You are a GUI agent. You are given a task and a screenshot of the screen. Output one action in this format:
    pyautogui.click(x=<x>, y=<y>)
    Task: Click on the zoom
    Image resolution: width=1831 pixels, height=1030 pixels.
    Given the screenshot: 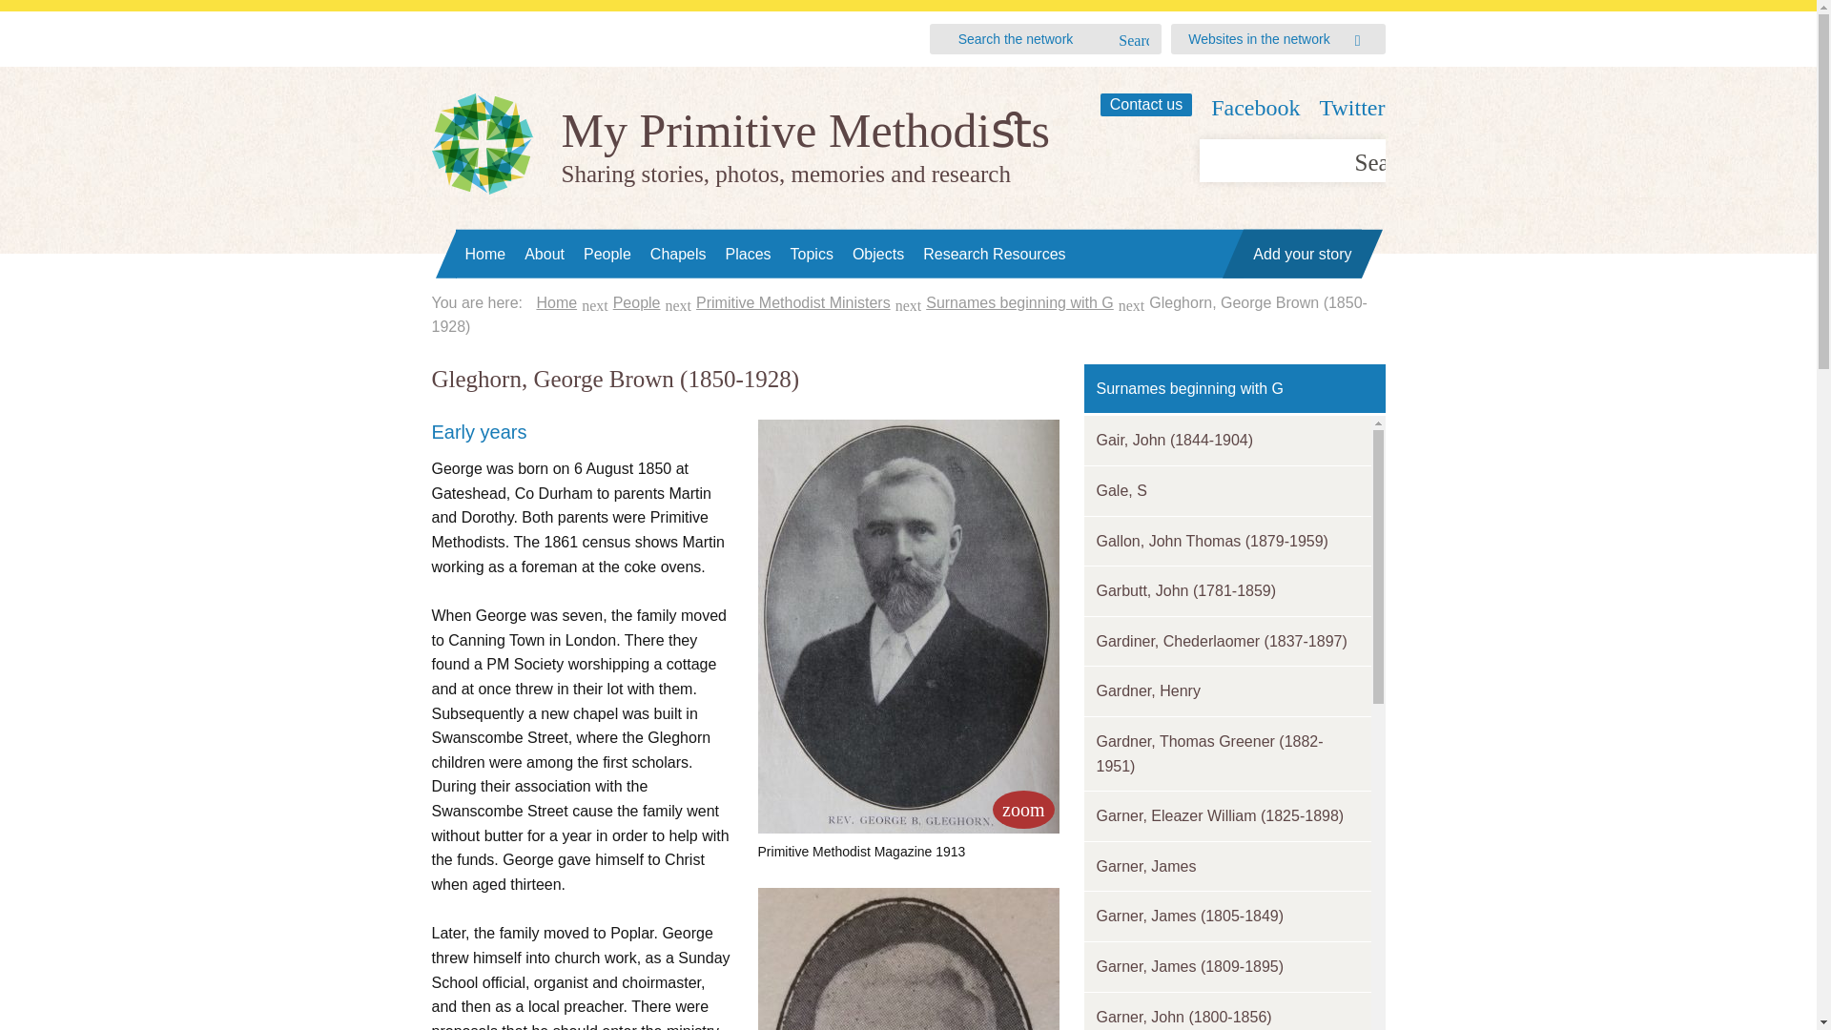 What is the action you would take?
    pyautogui.click(x=1022, y=810)
    